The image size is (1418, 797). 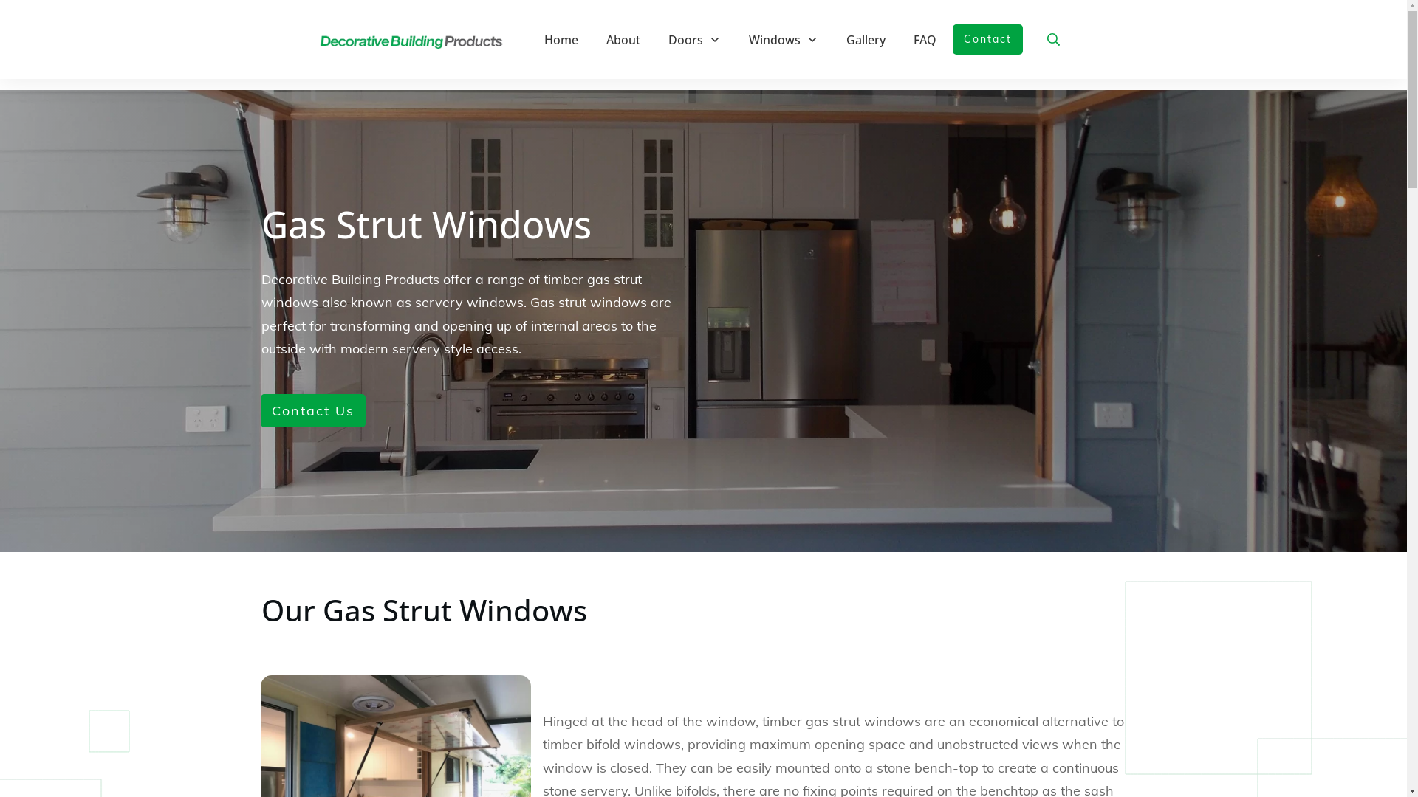 What do you see at coordinates (312, 411) in the screenshot?
I see `Contact Us` at bounding box center [312, 411].